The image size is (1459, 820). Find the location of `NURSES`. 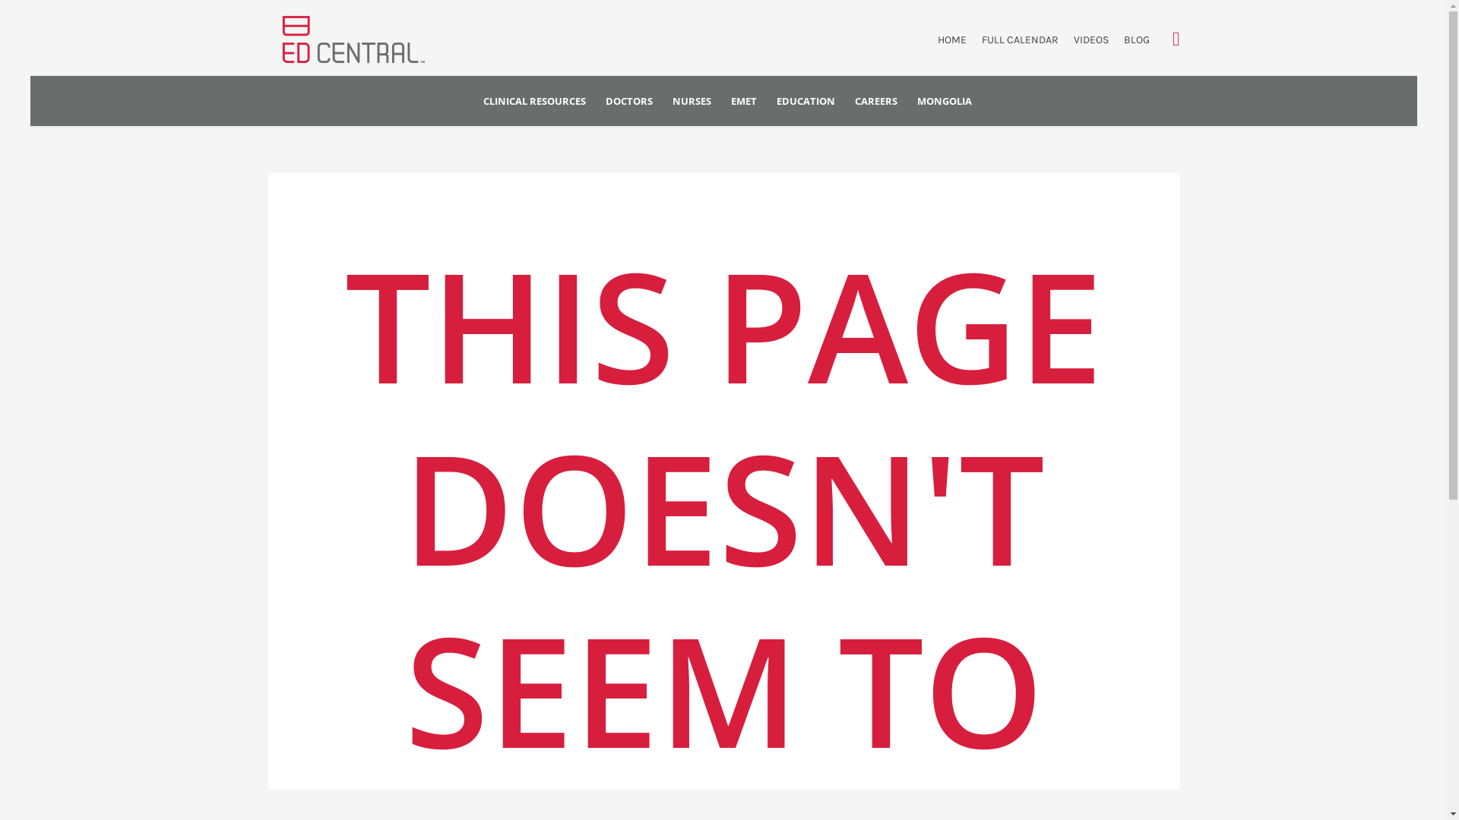

NURSES is located at coordinates (692, 102).